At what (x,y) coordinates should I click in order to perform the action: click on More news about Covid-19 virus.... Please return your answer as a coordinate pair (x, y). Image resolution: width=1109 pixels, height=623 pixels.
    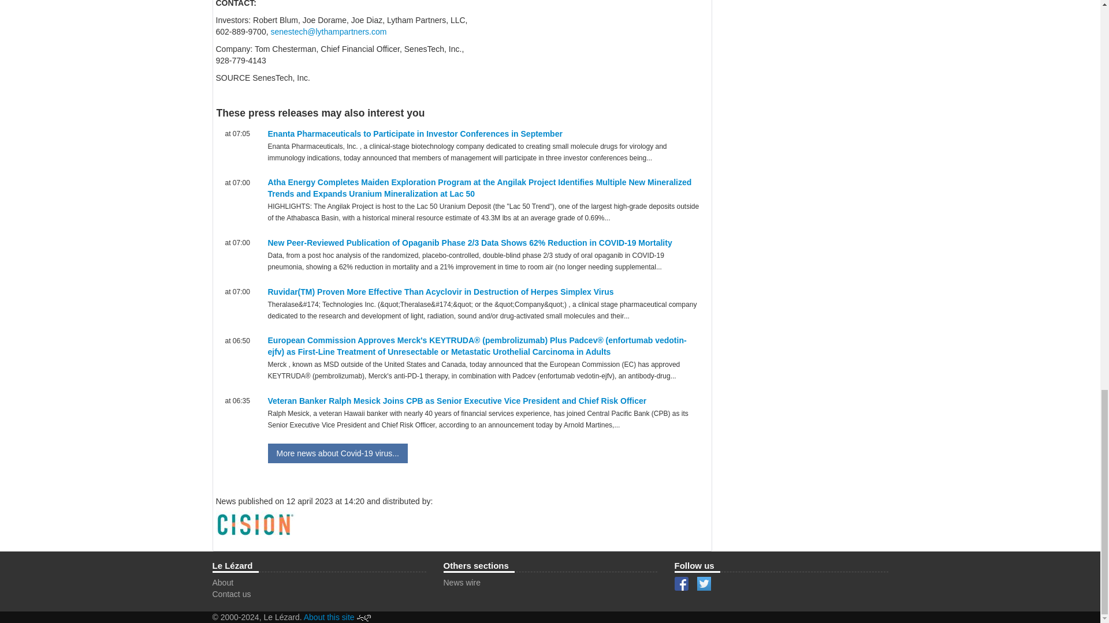
    Looking at the image, I should click on (338, 453).